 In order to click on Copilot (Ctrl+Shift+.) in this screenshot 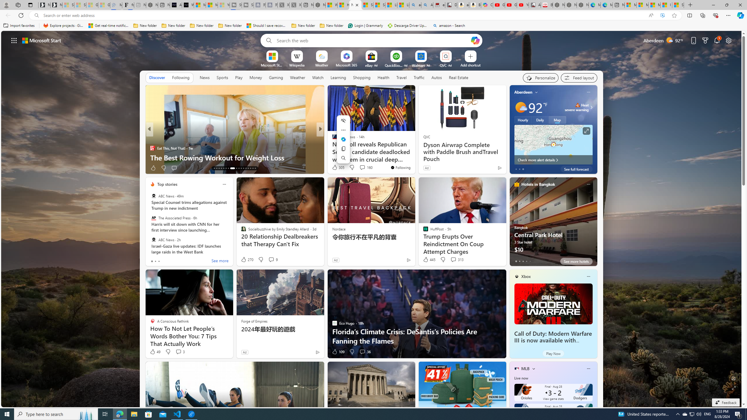, I will do `click(740, 15)`.